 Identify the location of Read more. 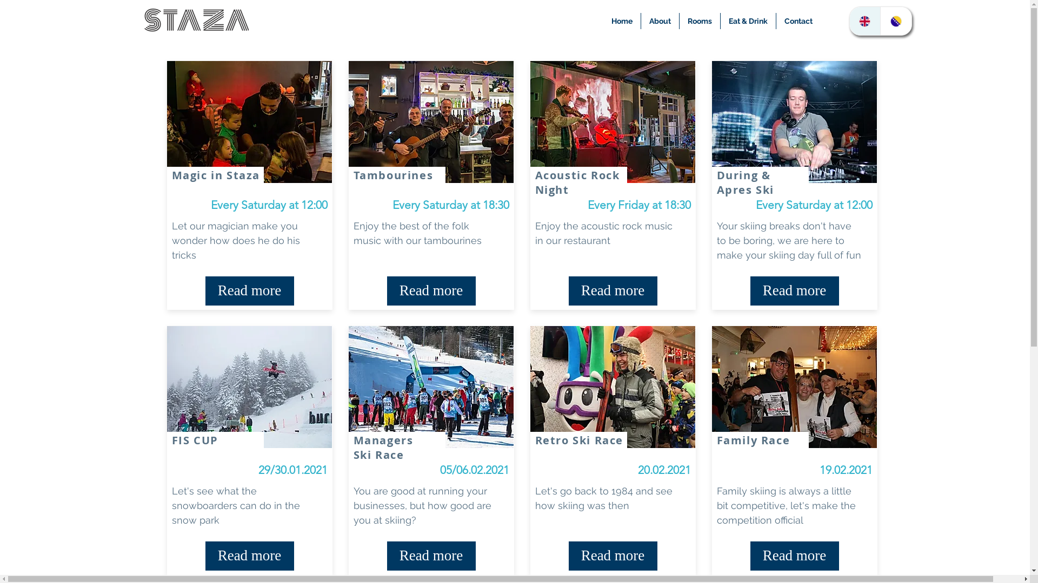
(250, 556).